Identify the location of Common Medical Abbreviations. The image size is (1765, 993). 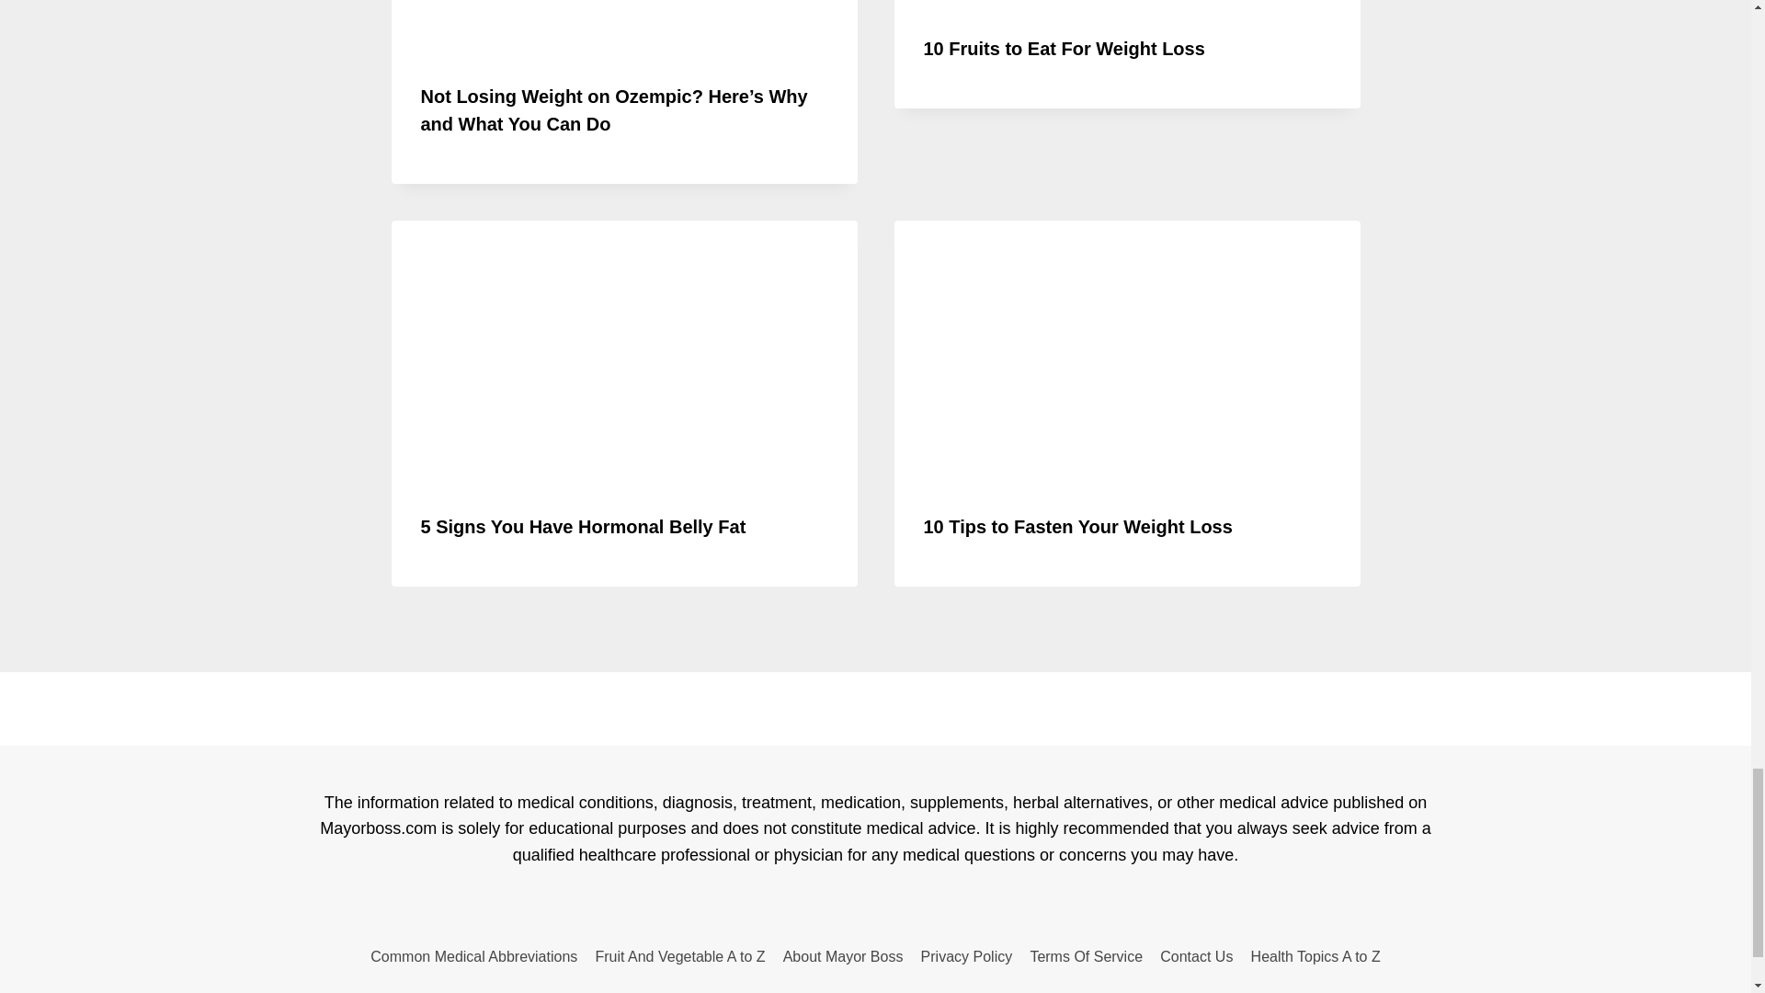
(473, 956).